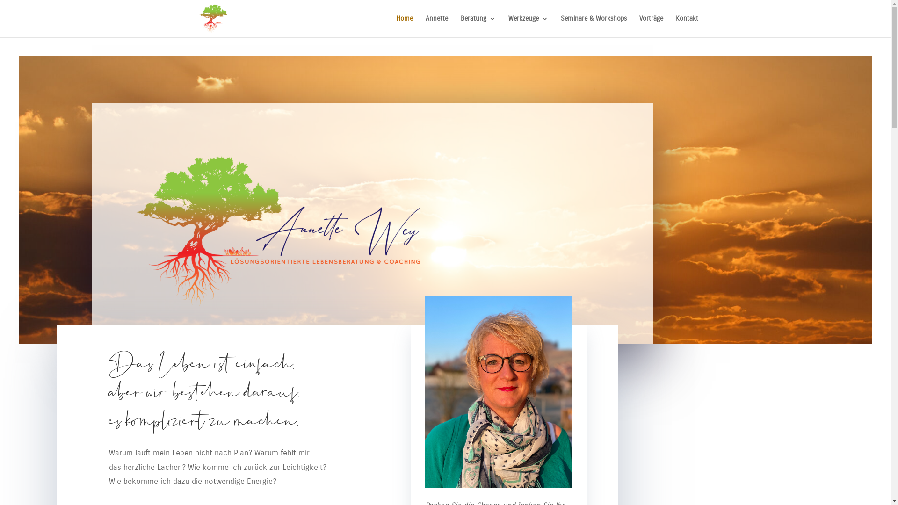 The width and height of the screenshot is (898, 505). Describe the element at coordinates (404, 26) in the screenshot. I see `Home` at that location.